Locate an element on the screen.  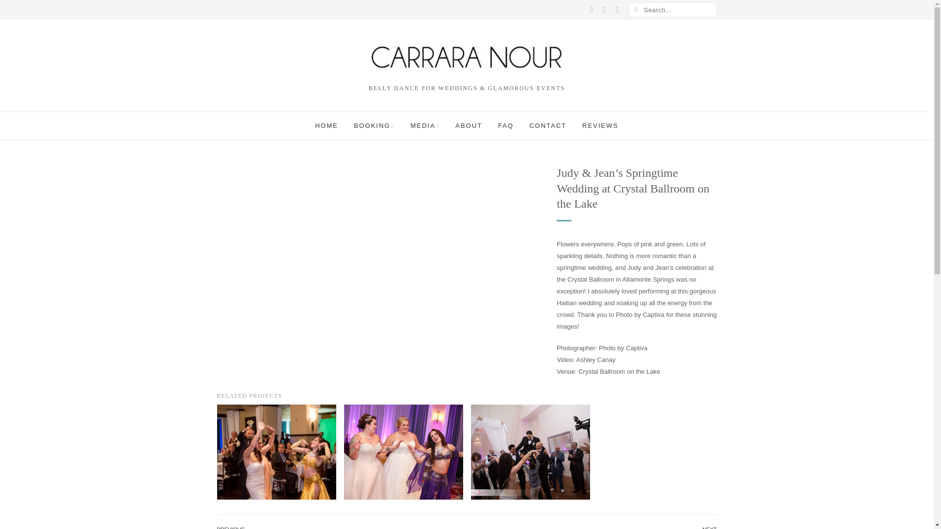
Media is located at coordinates (425, 125).